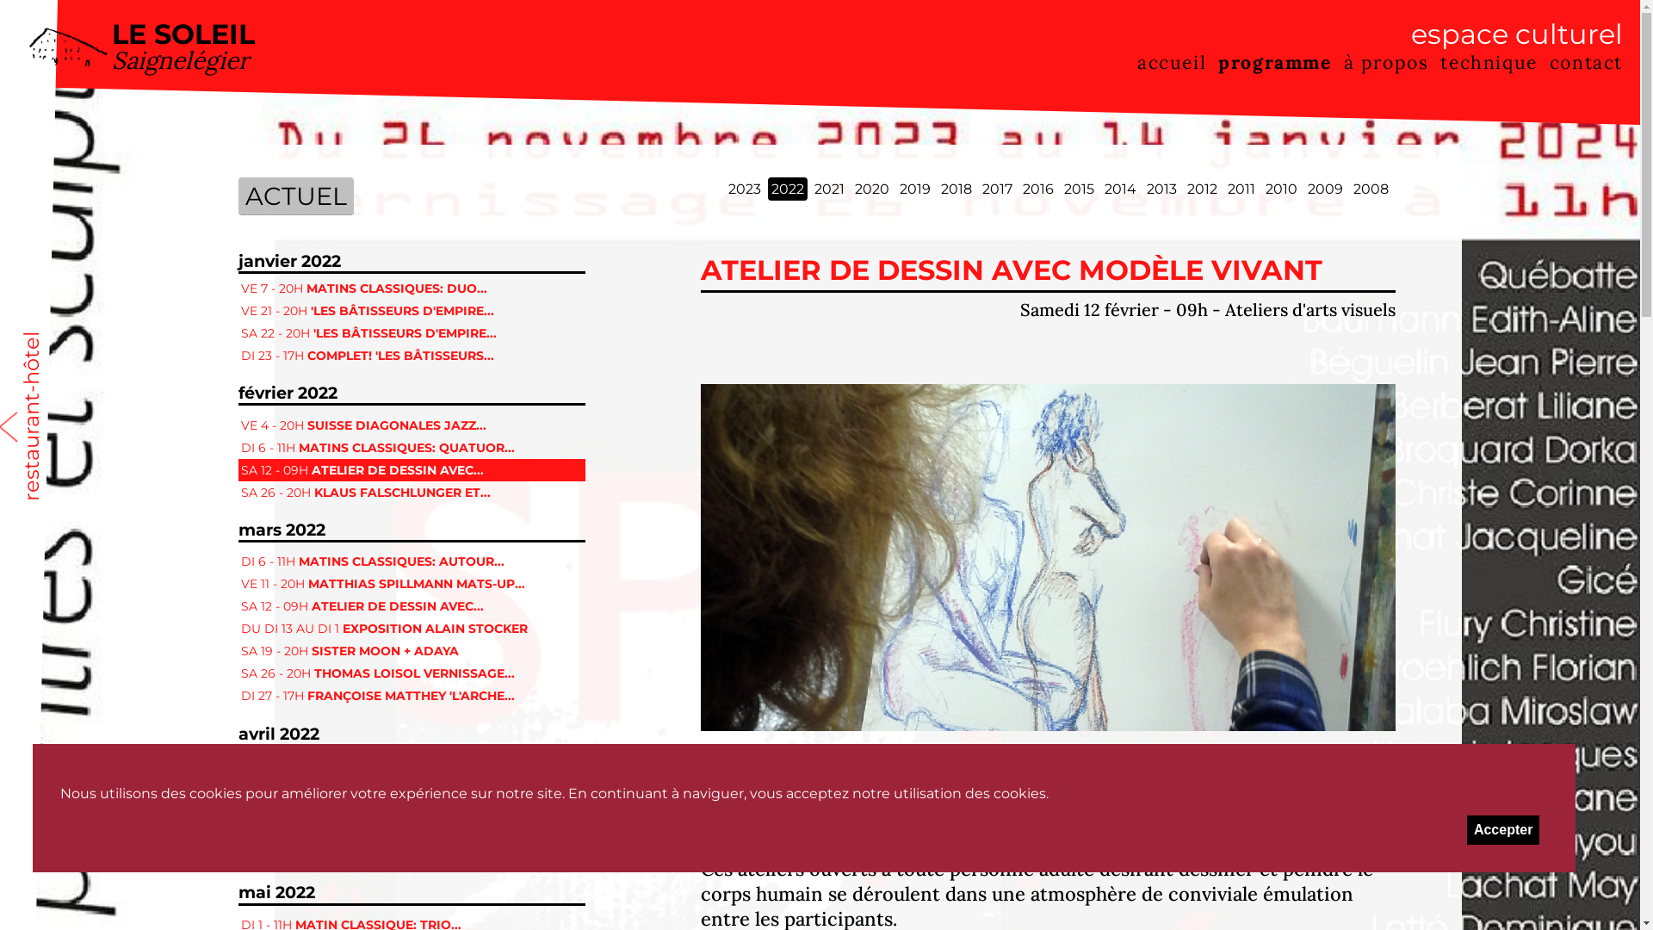 The image size is (1653, 930). I want to click on 2020, so click(872, 189).